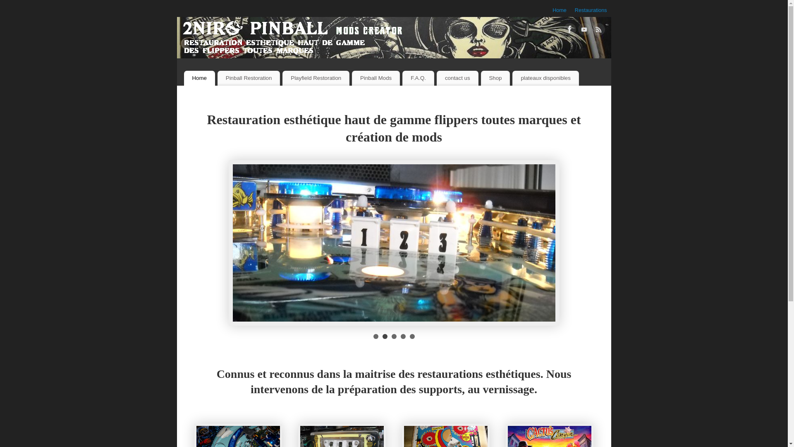  I want to click on Home, so click(199, 78).